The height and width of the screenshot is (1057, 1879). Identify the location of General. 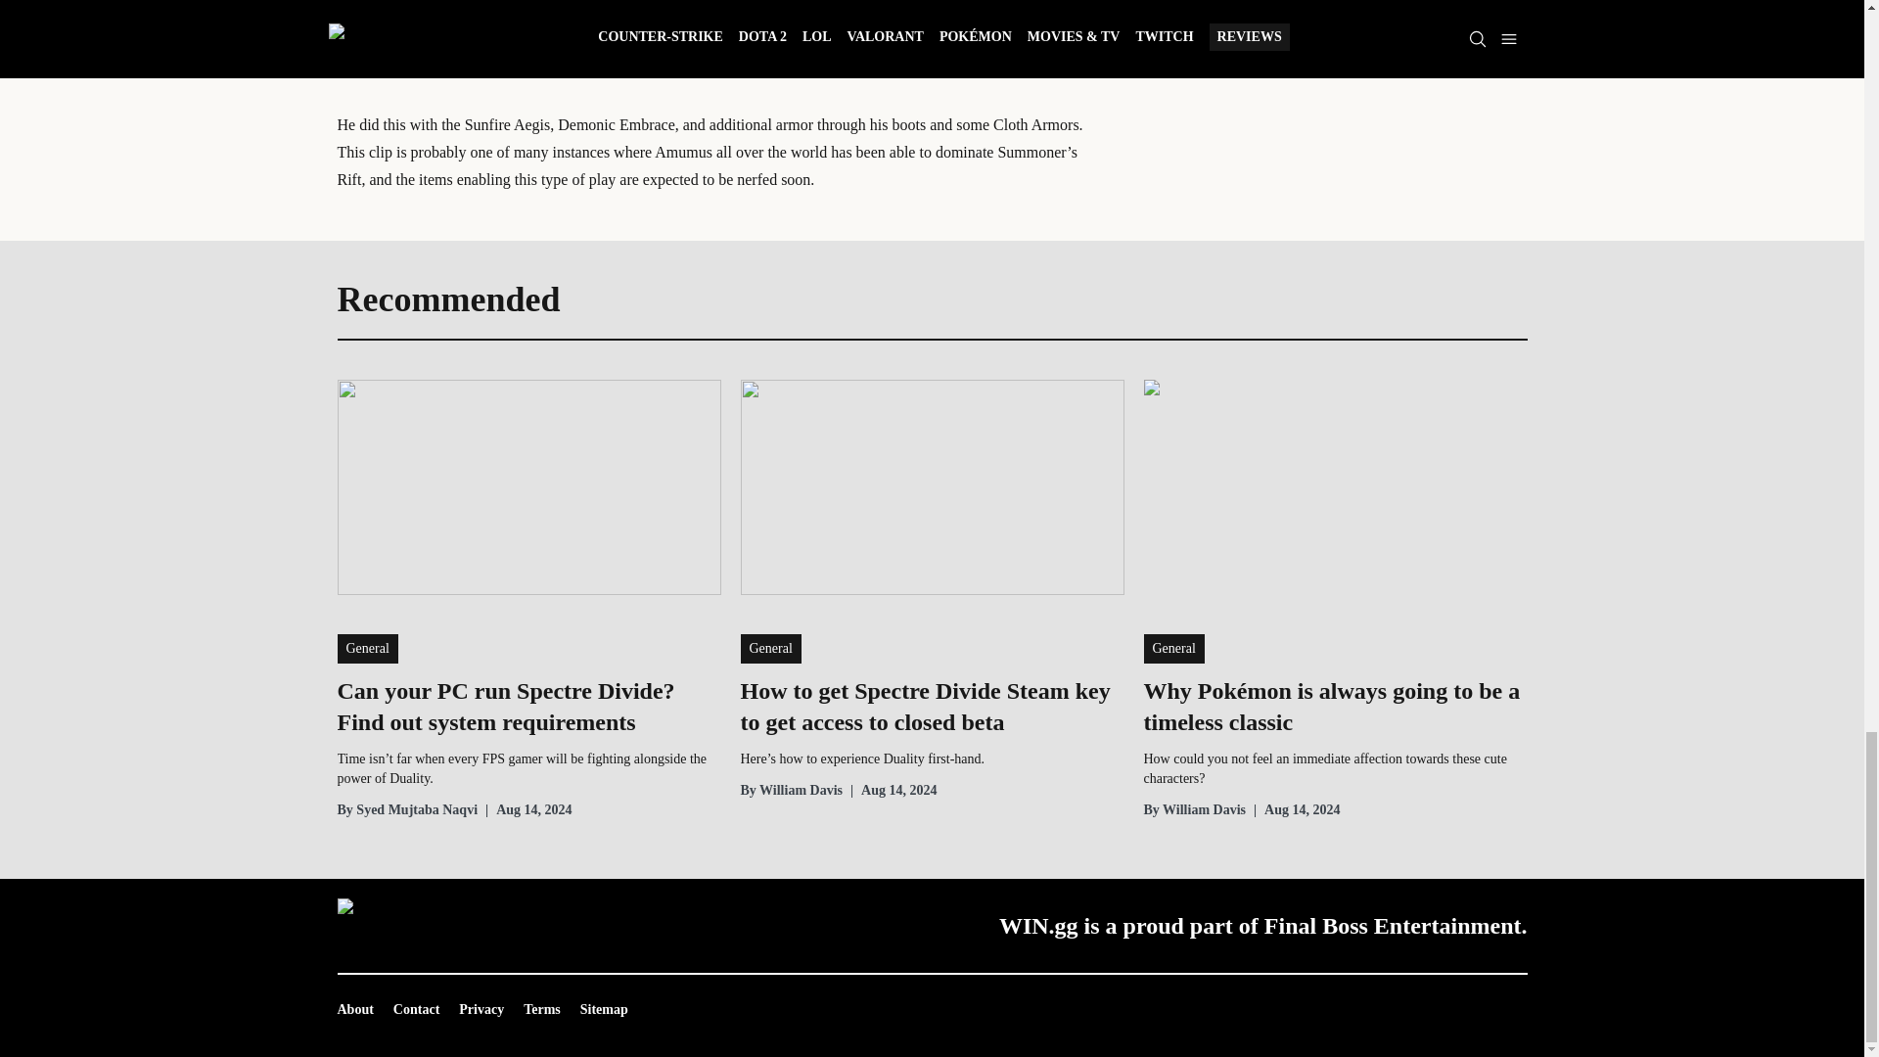
(769, 649).